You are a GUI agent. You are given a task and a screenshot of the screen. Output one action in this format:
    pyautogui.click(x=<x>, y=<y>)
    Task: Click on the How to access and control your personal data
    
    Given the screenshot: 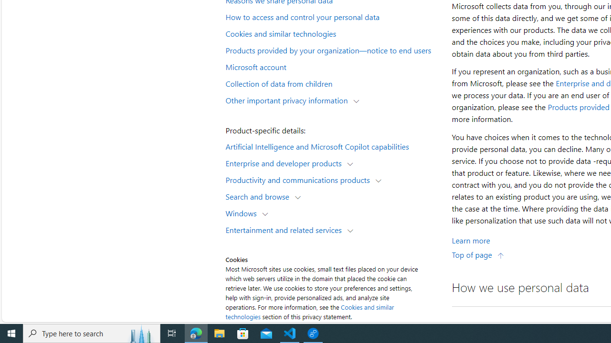 What is the action you would take?
    pyautogui.click(x=332, y=17)
    